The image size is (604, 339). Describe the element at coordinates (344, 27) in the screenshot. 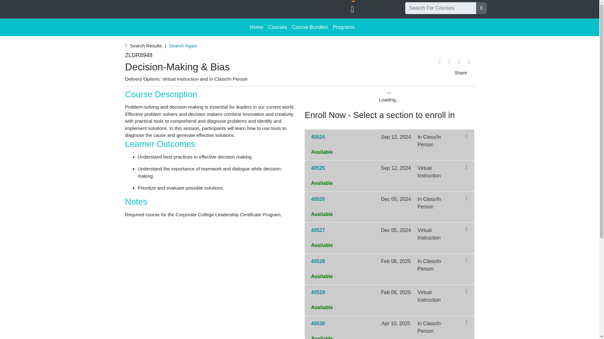

I see `Programs` at that location.